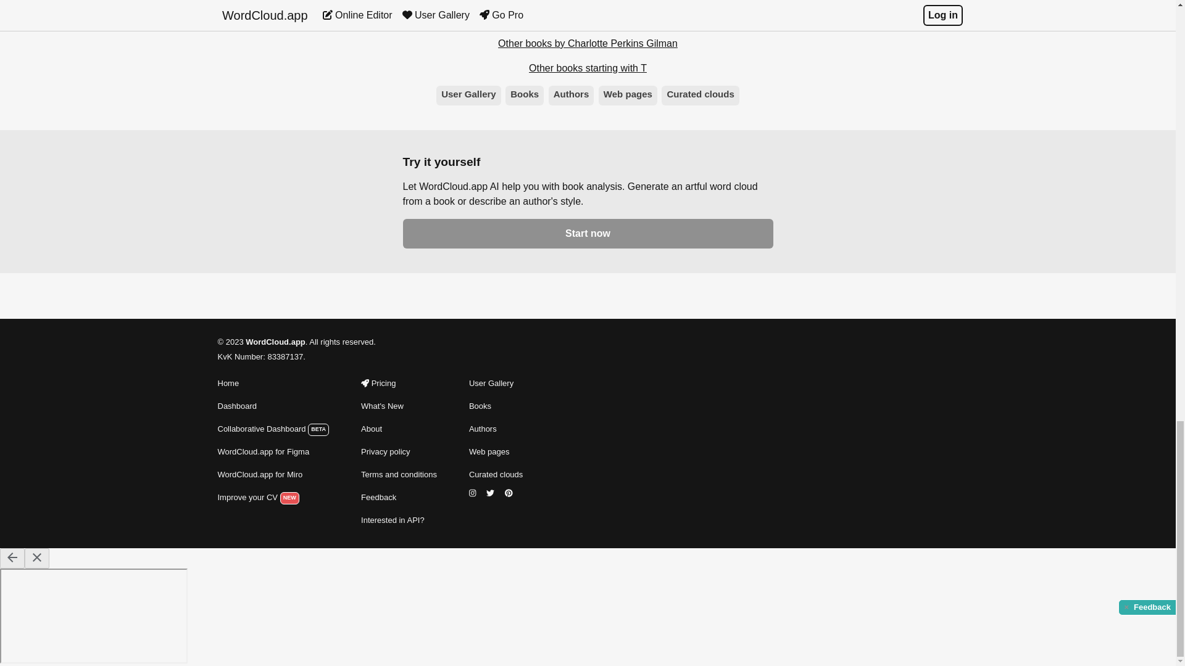 The width and height of the screenshot is (1185, 666). Describe the element at coordinates (496, 429) in the screenshot. I see `WordClouds for hundreds of books` at that location.